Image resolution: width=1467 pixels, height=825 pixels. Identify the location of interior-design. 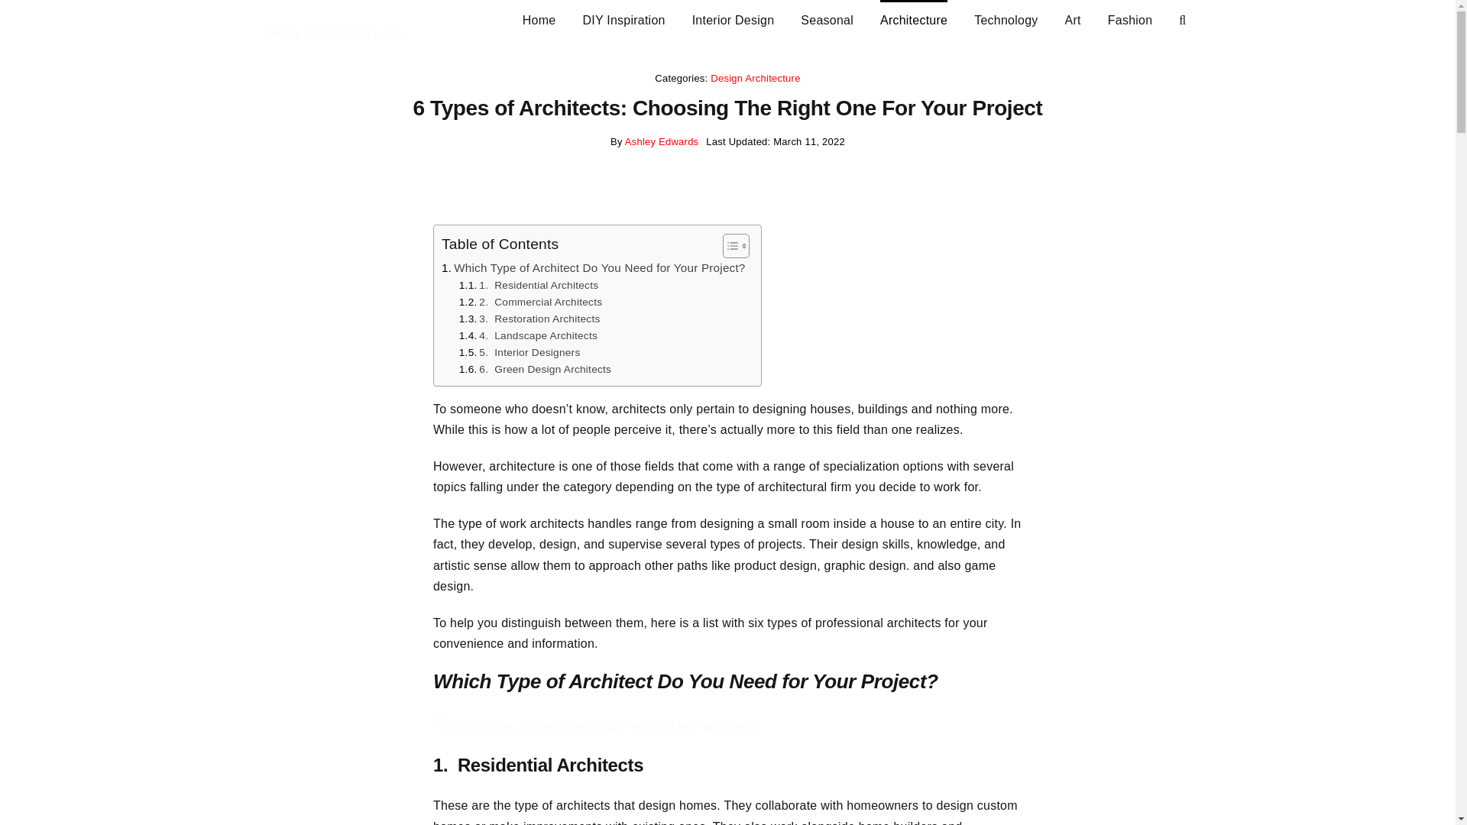
(733, 18).